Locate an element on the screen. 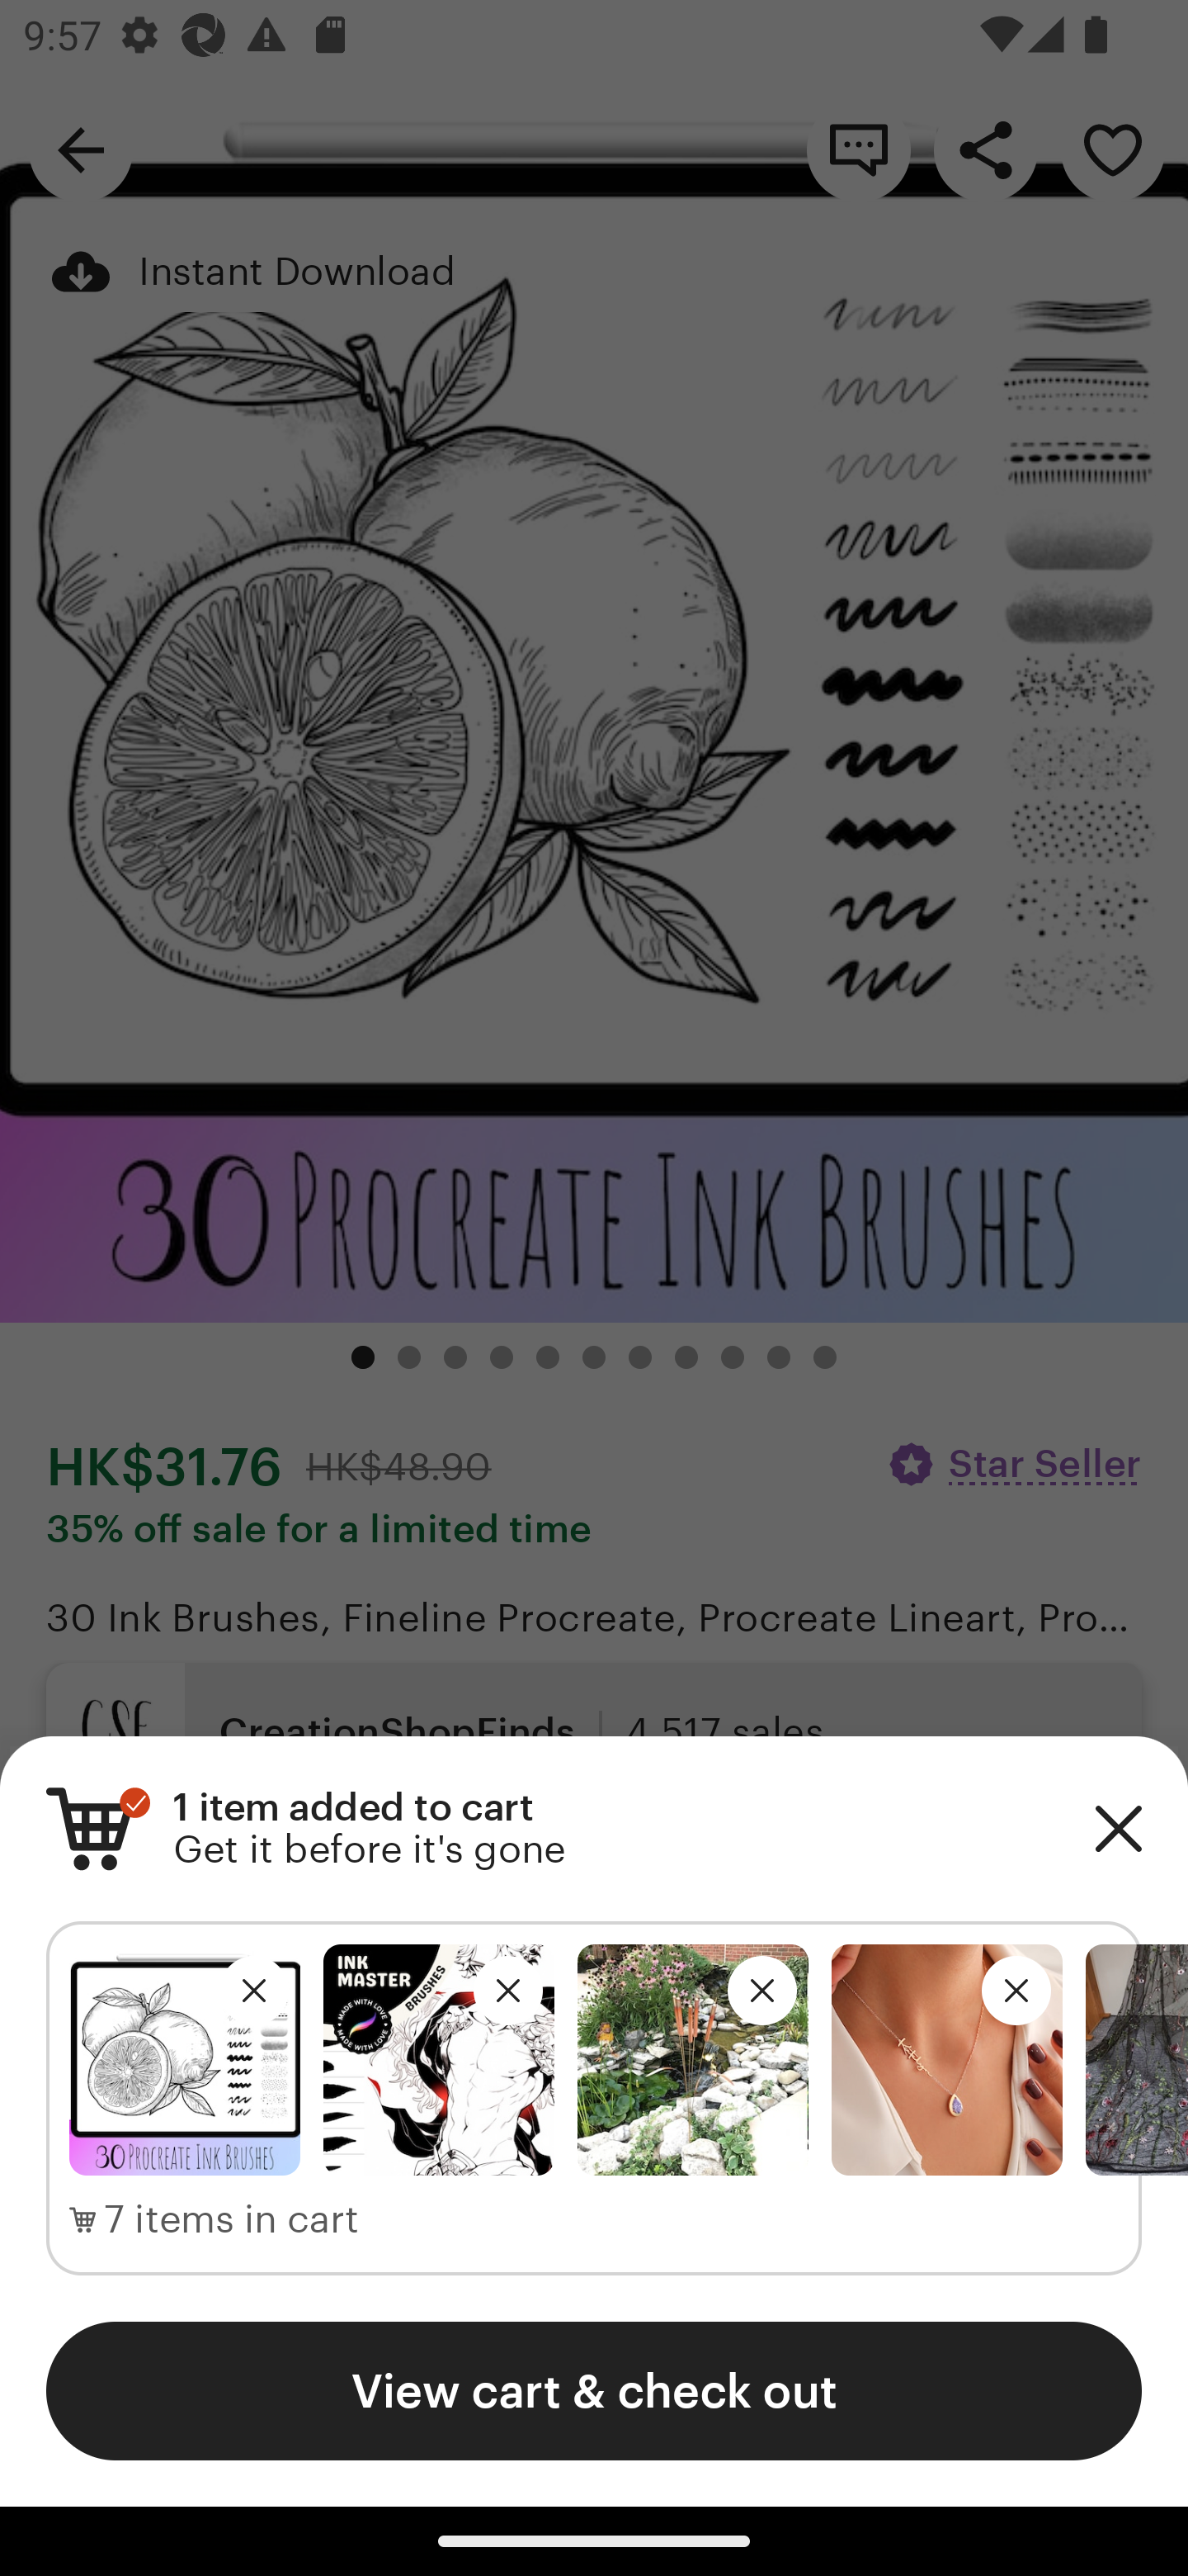 Image resolution: width=1188 pixels, height=2576 pixels. View cart & check out is located at coordinates (594, 2390).